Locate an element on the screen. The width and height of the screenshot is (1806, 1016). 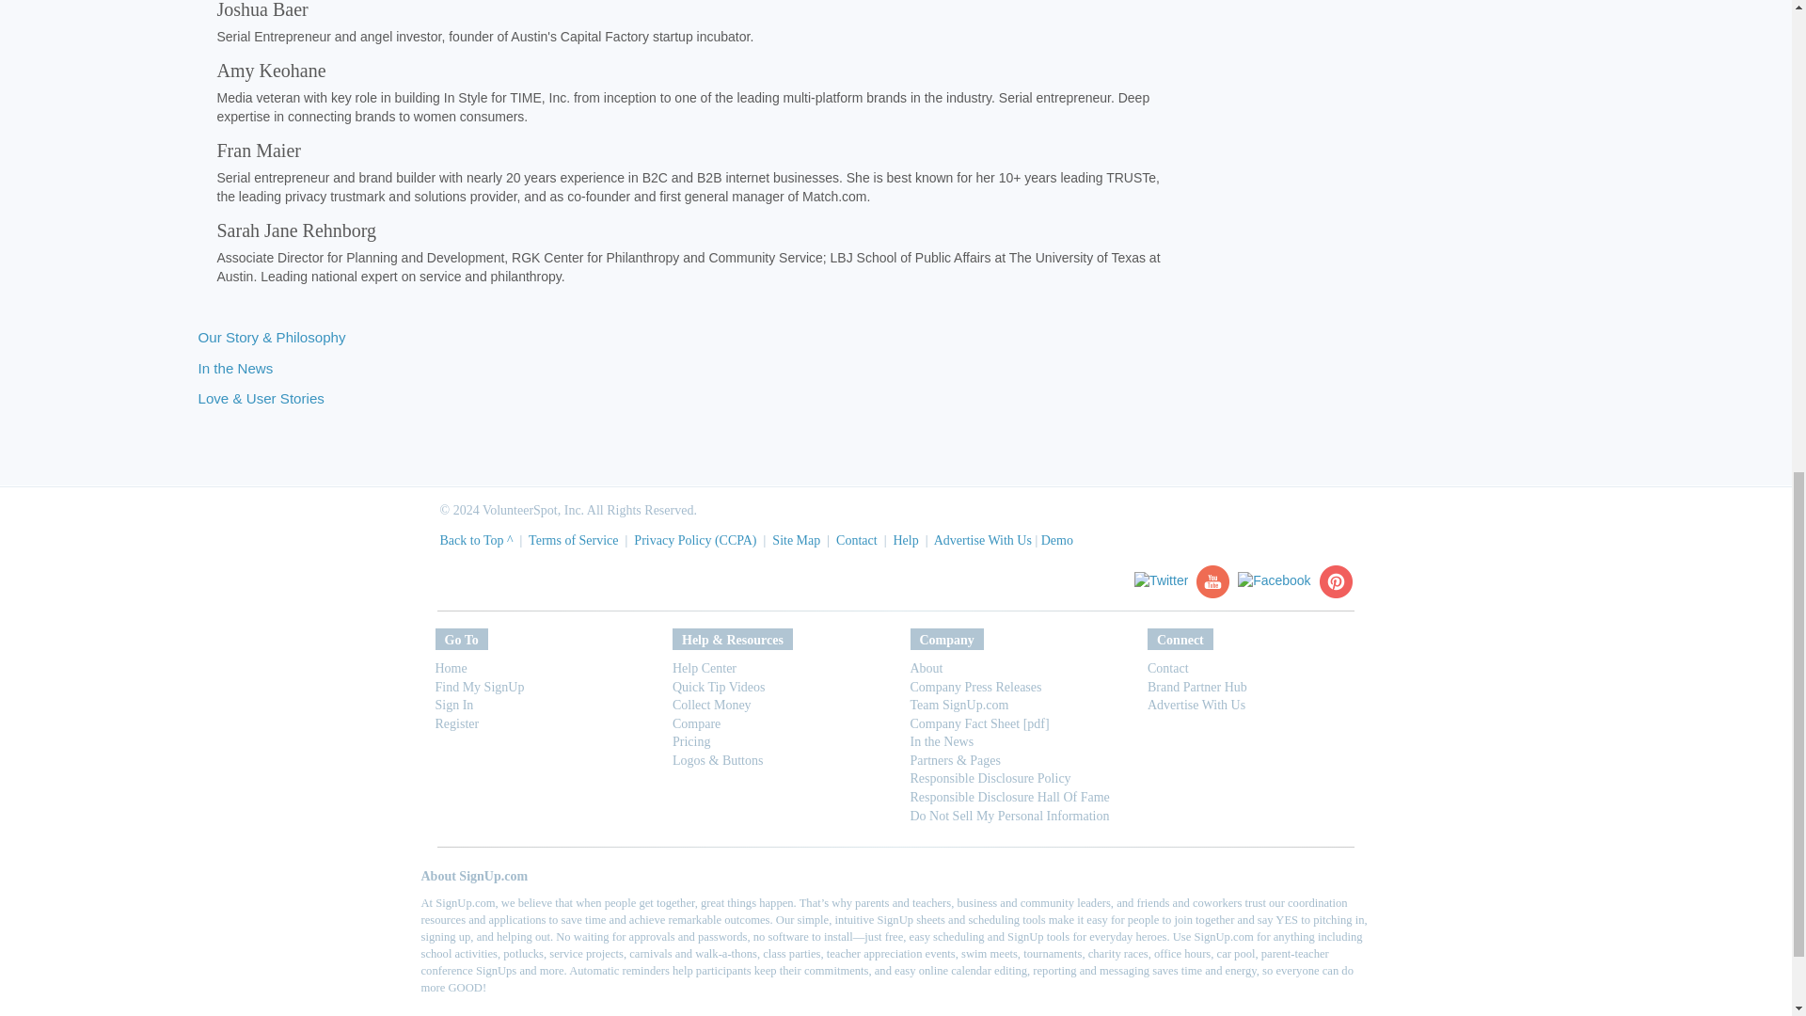
Find My SignUp is located at coordinates (479, 686).